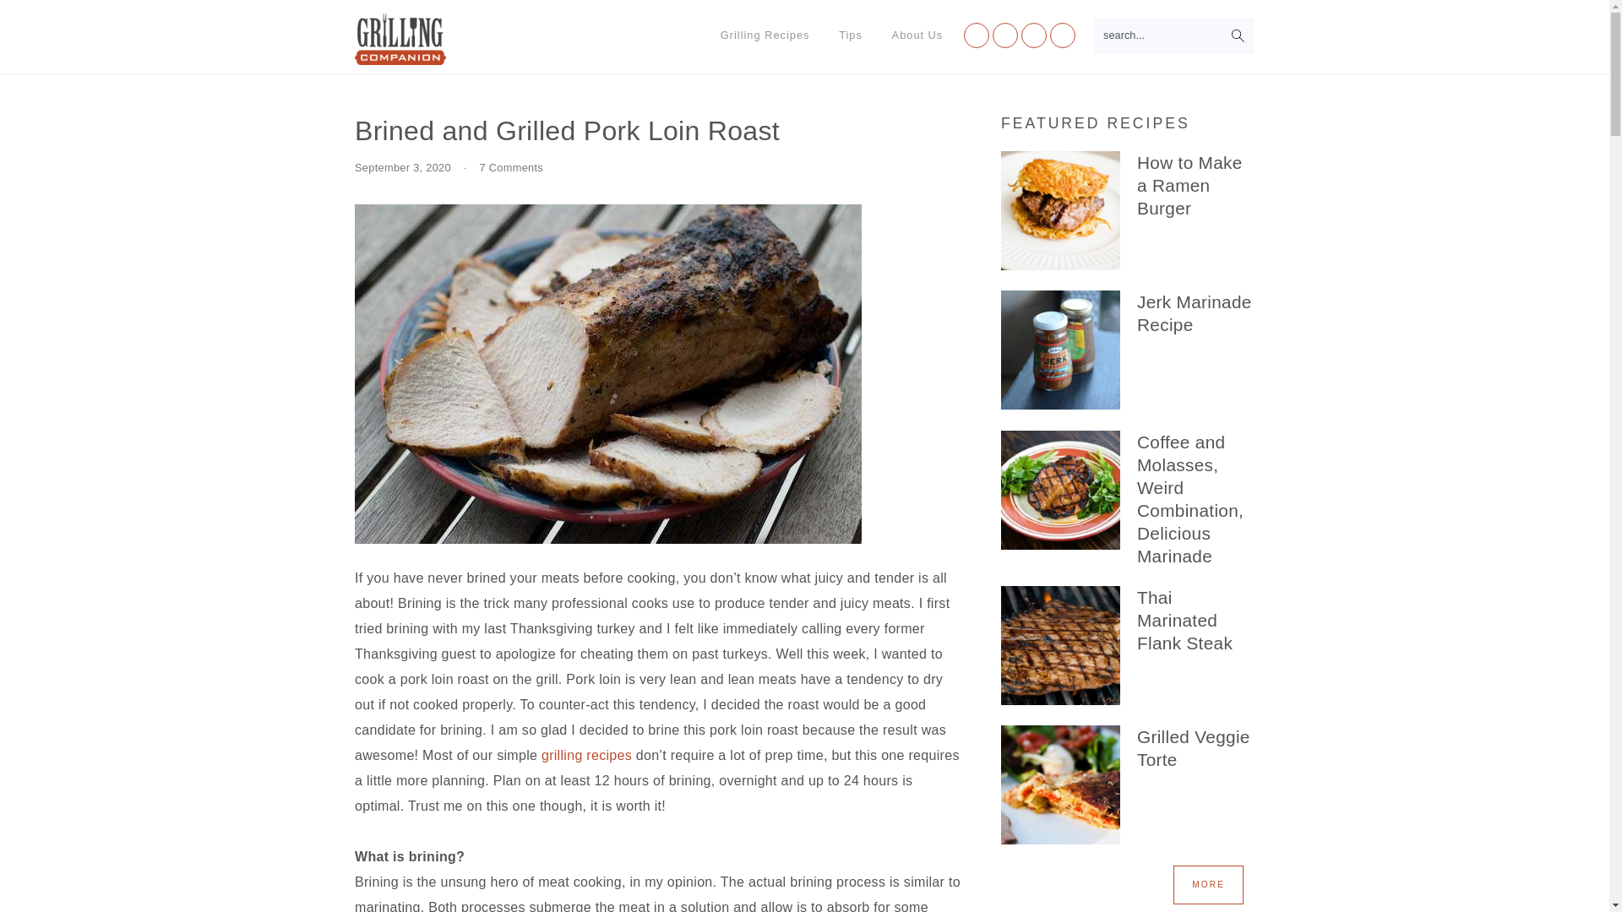  What do you see at coordinates (917, 35) in the screenshot?
I see `About Us` at bounding box center [917, 35].